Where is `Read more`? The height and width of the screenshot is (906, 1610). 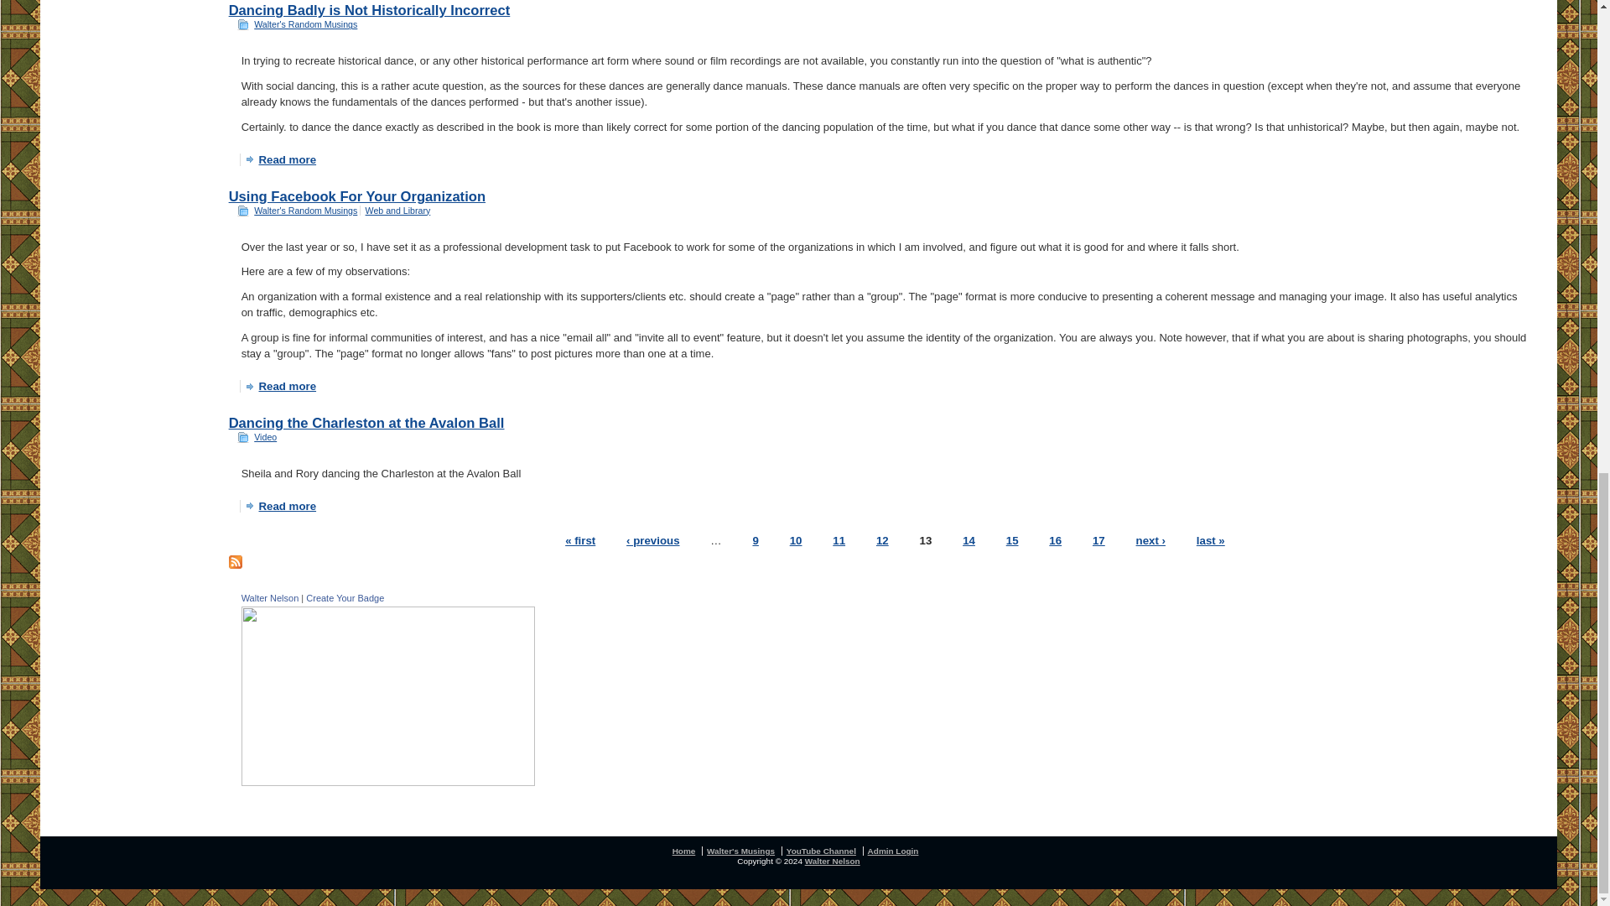 Read more is located at coordinates (282, 159).